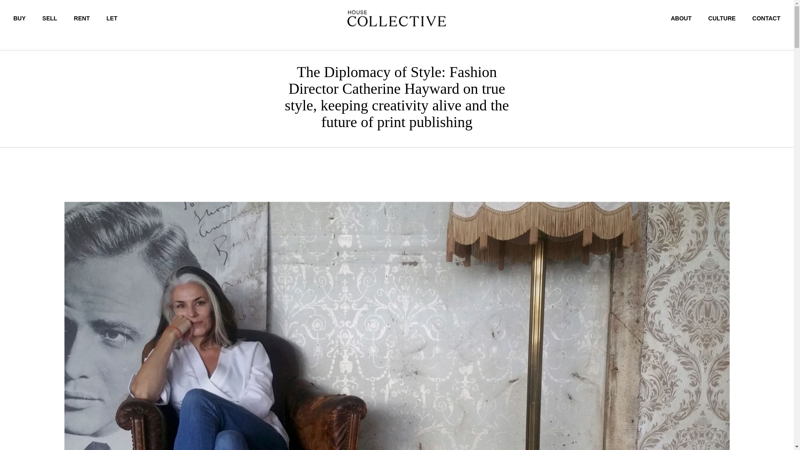  What do you see at coordinates (722, 18) in the screenshot?
I see `CULTURE` at bounding box center [722, 18].